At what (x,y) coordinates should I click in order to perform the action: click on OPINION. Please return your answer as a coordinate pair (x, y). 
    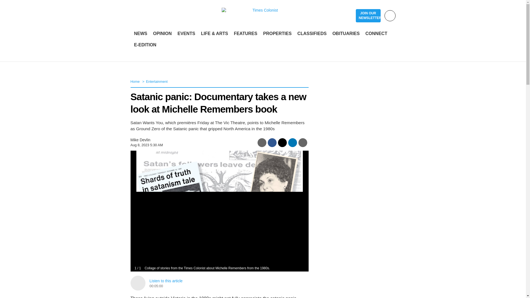
    Looking at the image, I should click on (162, 34).